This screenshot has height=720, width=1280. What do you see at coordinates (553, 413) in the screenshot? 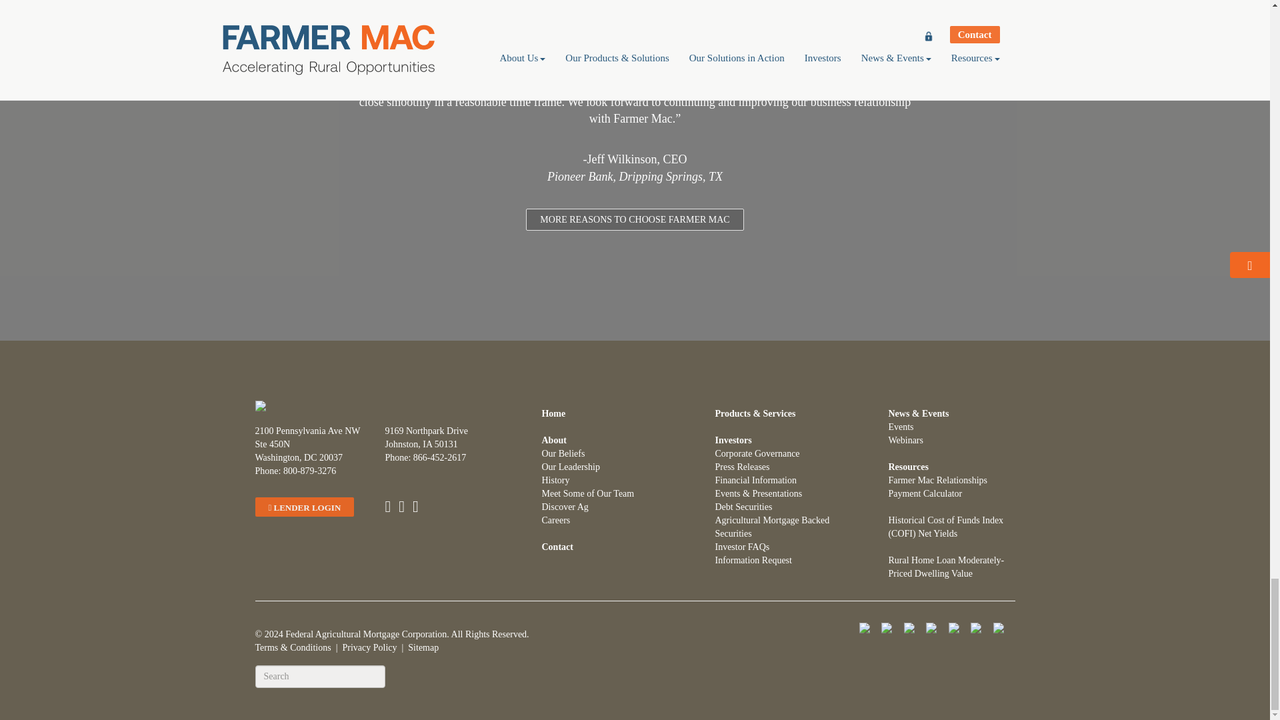
I see `Home` at bounding box center [553, 413].